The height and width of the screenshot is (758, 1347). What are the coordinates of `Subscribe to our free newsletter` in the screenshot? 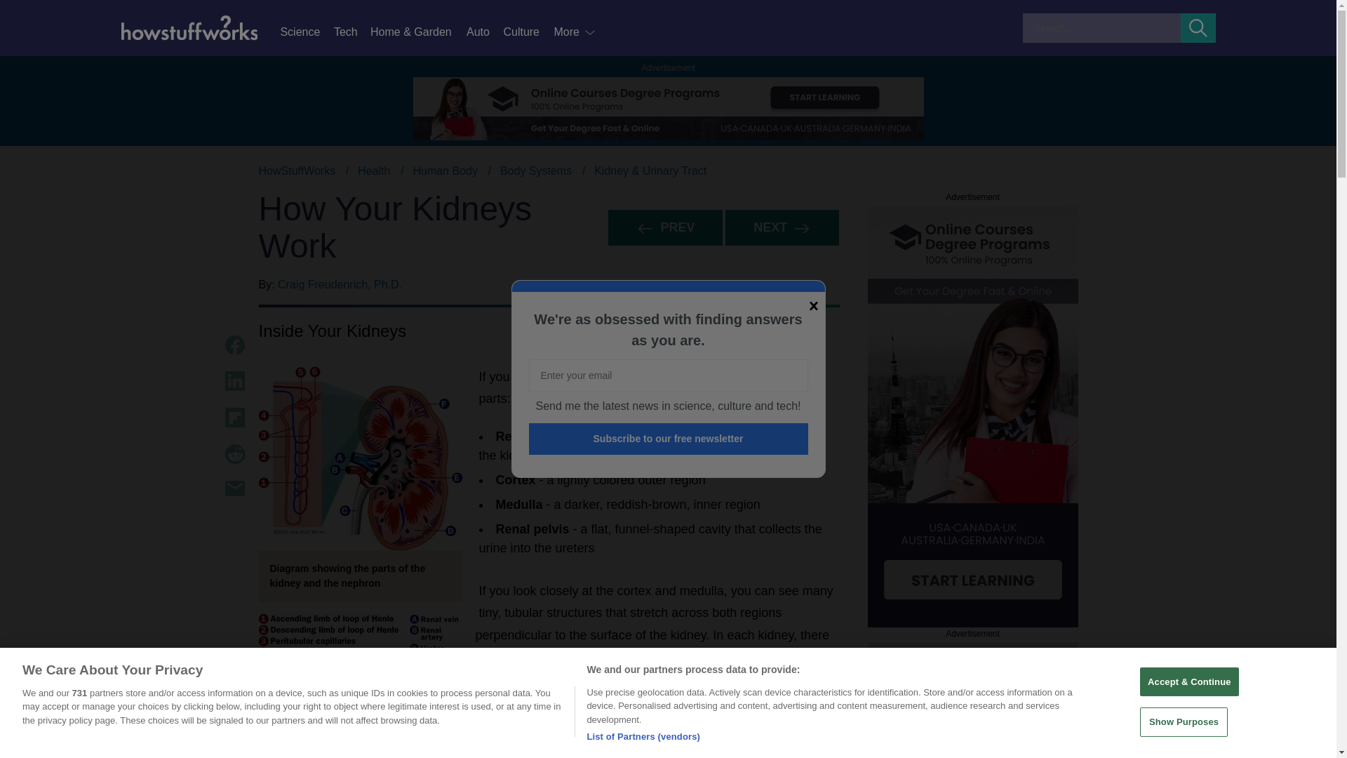 It's located at (669, 439).